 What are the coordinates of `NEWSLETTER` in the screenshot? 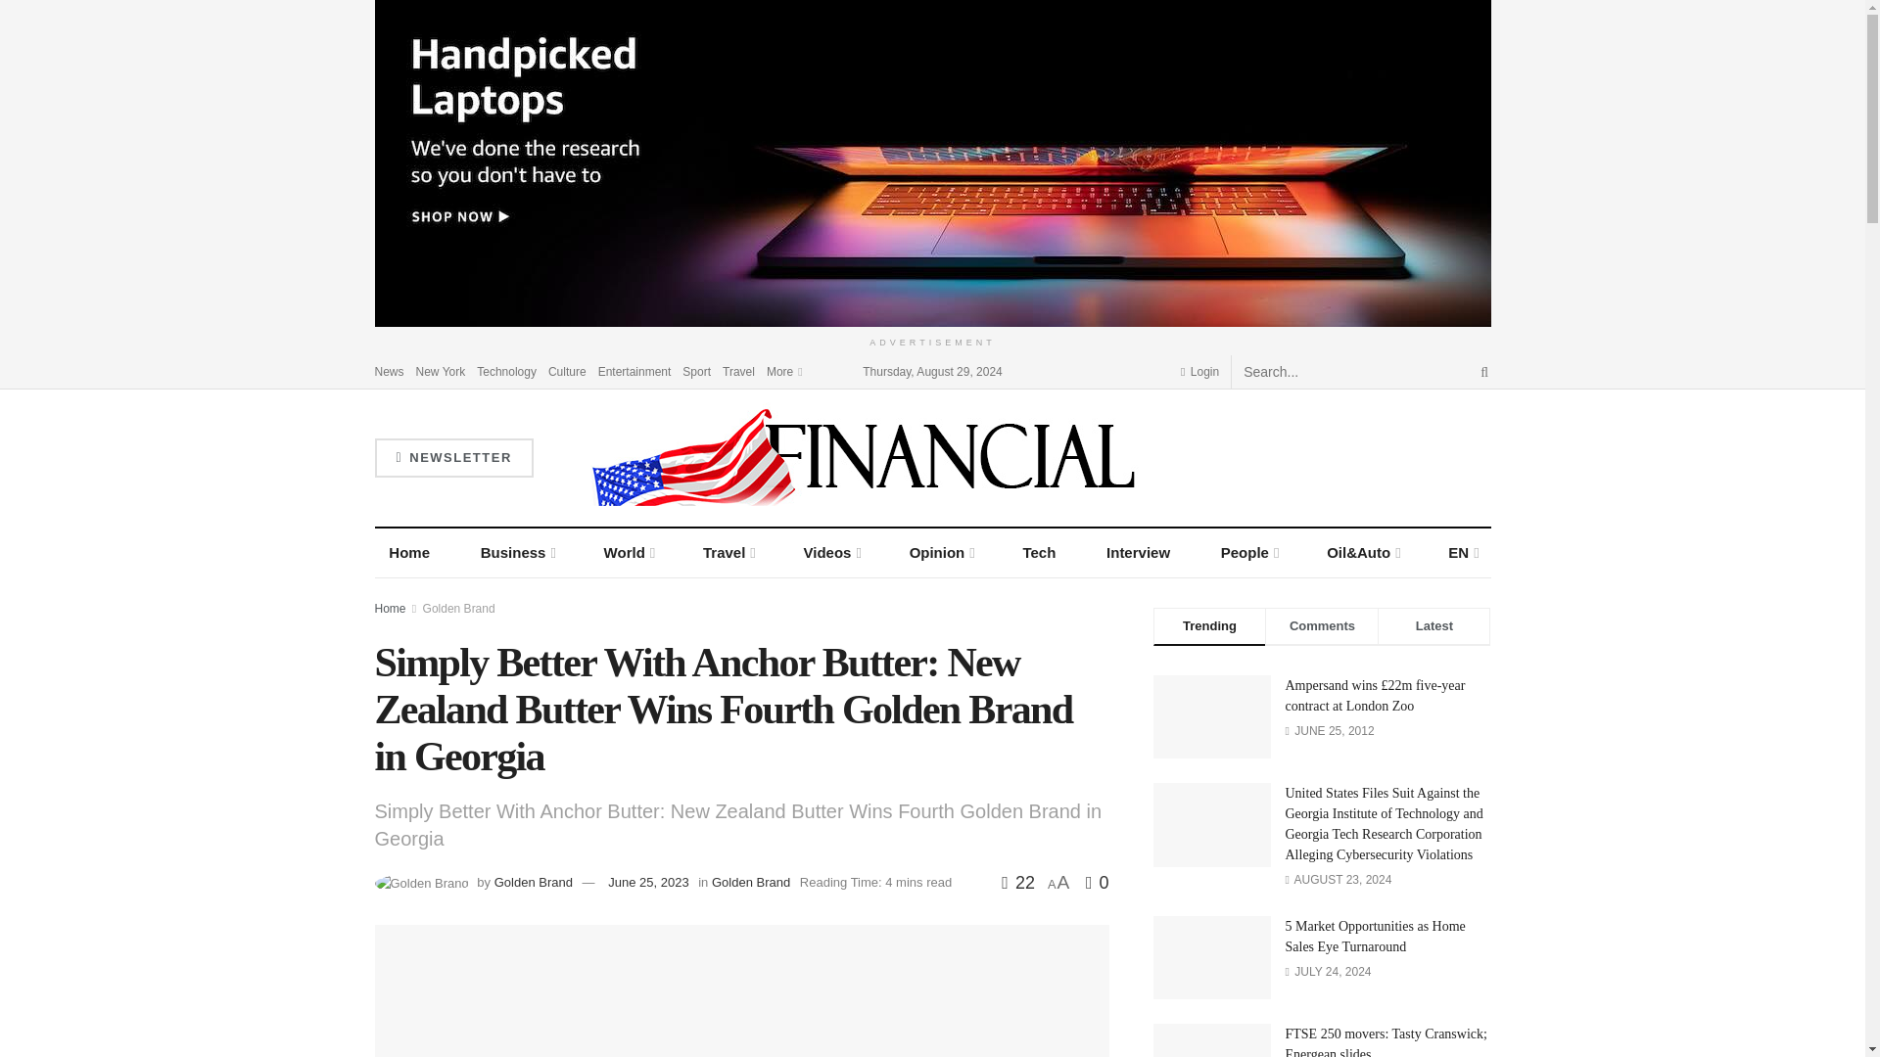 It's located at (452, 458).